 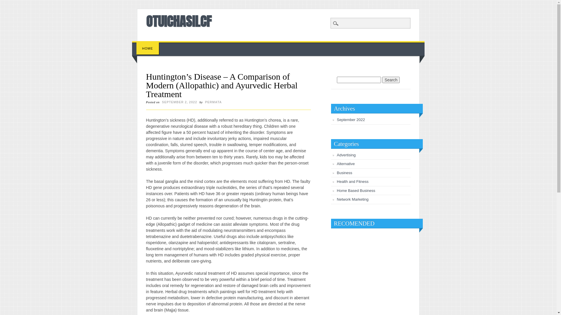 What do you see at coordinates (353, 199) in the screenshot?
I see `Network Marketing` at bounding box center [353, 199].